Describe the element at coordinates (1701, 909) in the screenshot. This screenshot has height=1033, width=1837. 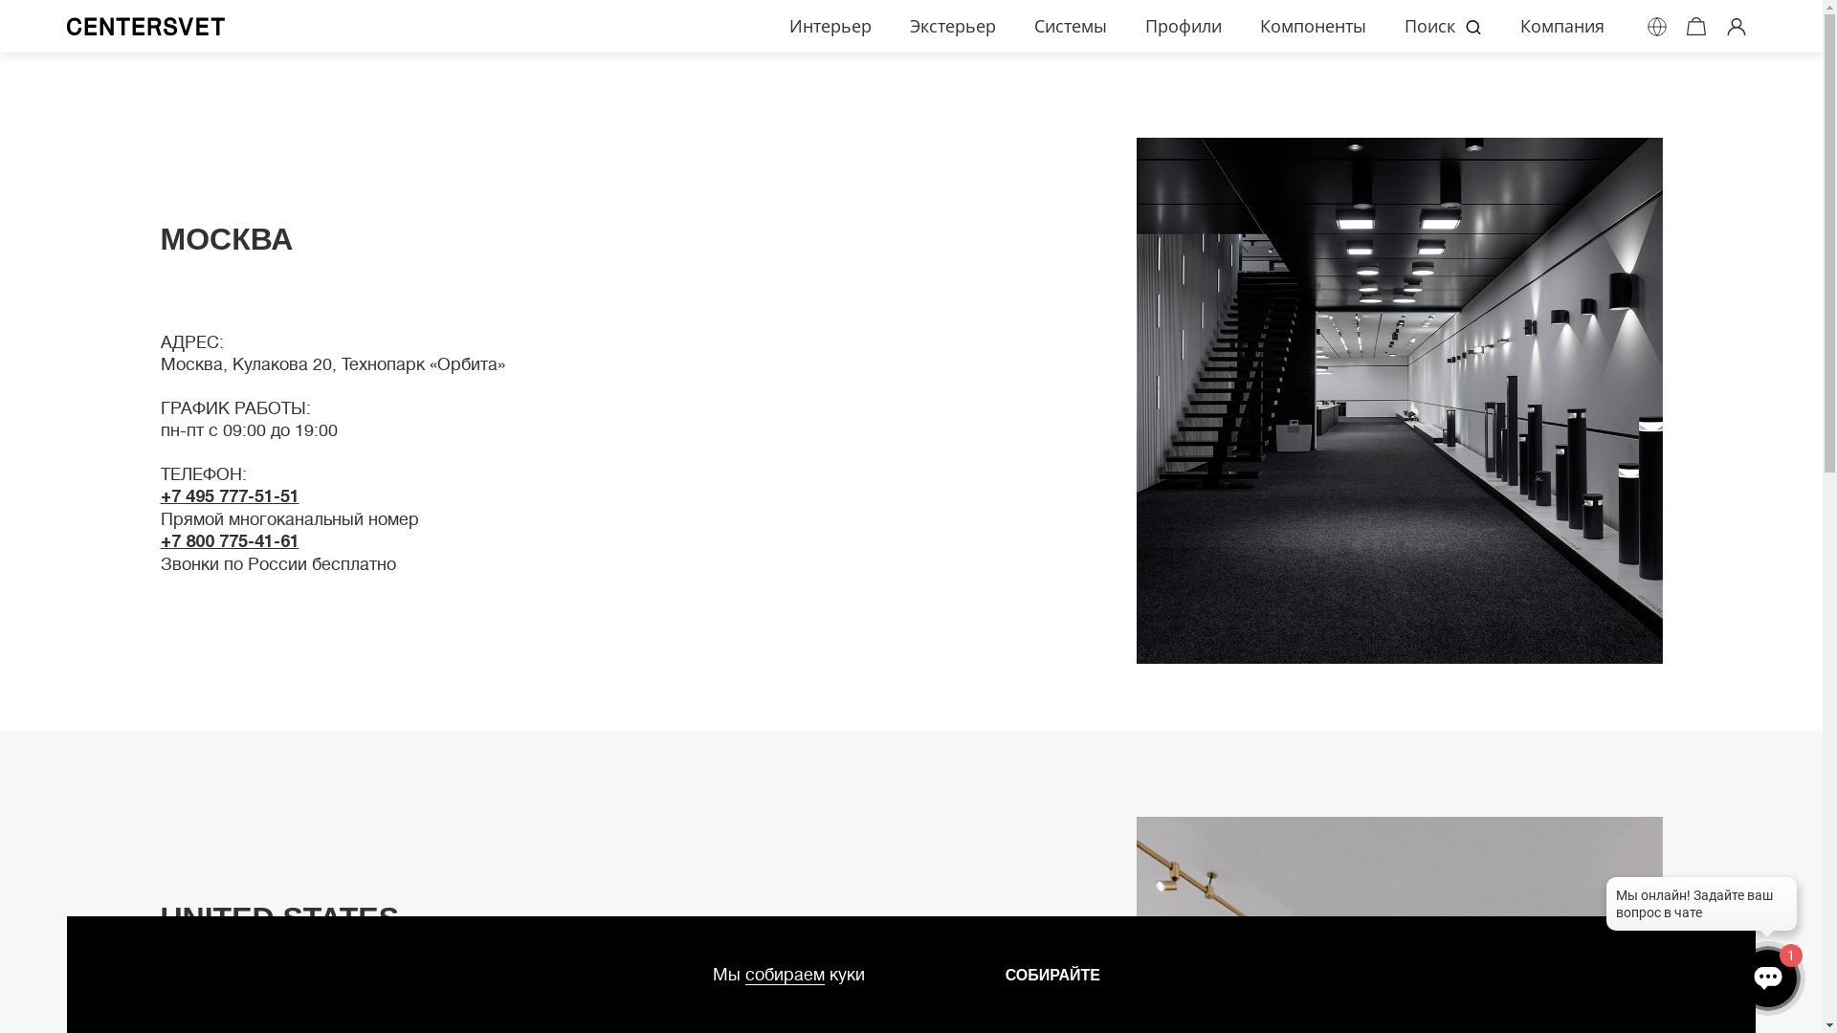
I see `amoCRM Live Chat` at that location.